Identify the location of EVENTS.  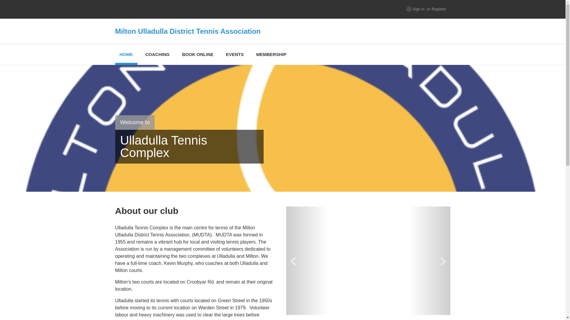
(235, 55).